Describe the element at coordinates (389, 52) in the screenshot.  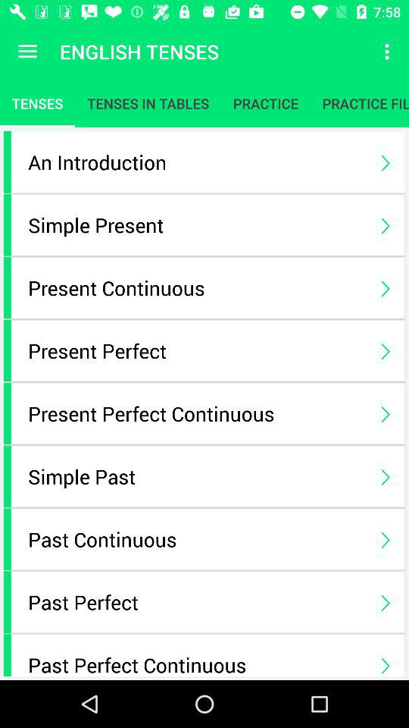
I see `tap the item above the practice fill up` at that location.